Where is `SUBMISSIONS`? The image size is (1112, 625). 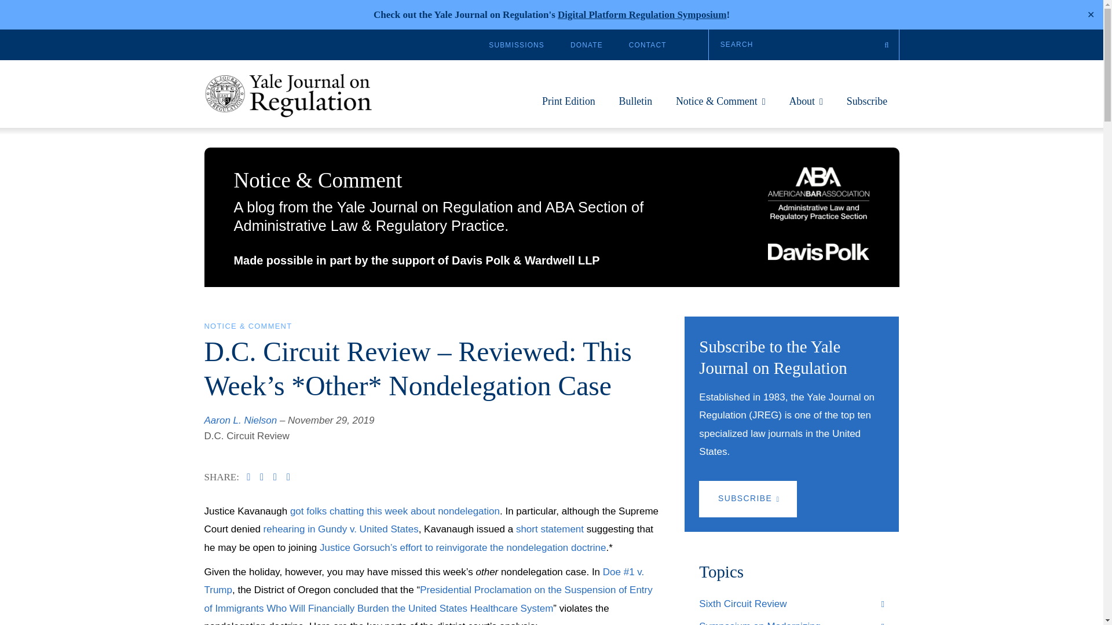 SUBMISSIONS is located at coordinates (517, 45).